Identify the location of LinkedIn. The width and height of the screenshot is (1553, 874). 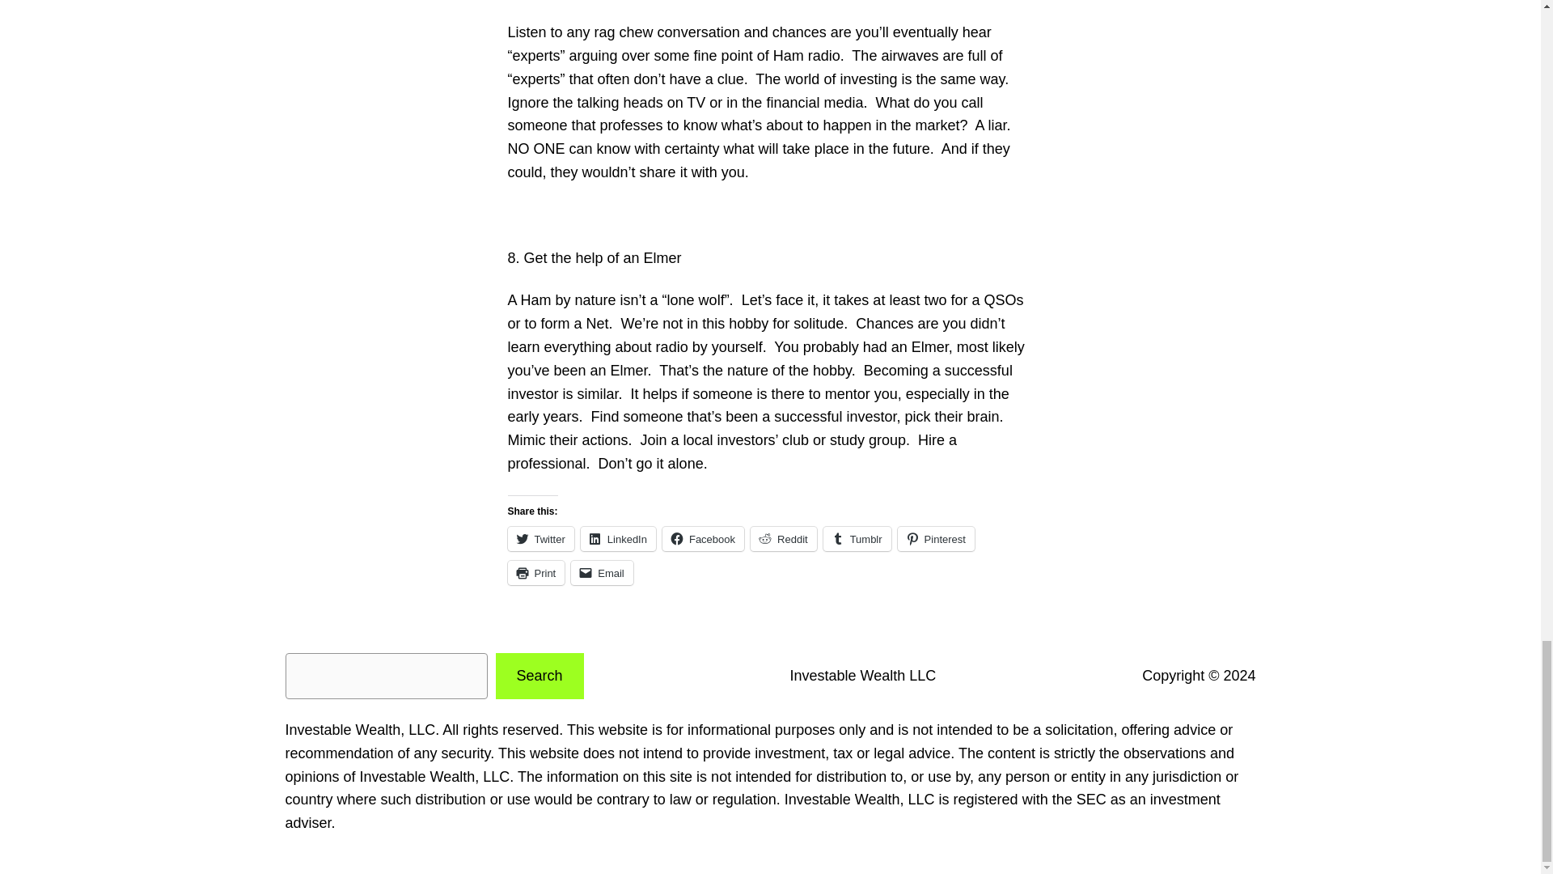
(618, 539).